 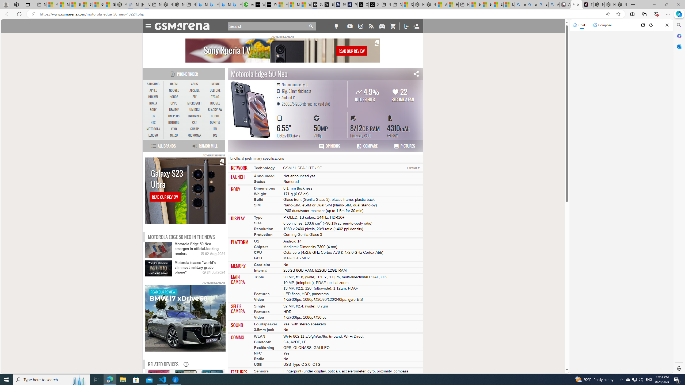 What do you see at coordinates (179, 5) in the screenshot?
I see `Nordace - #1 Japanese Best-Seller - Siena Smart Backpack` at bounding box center [179, 5].